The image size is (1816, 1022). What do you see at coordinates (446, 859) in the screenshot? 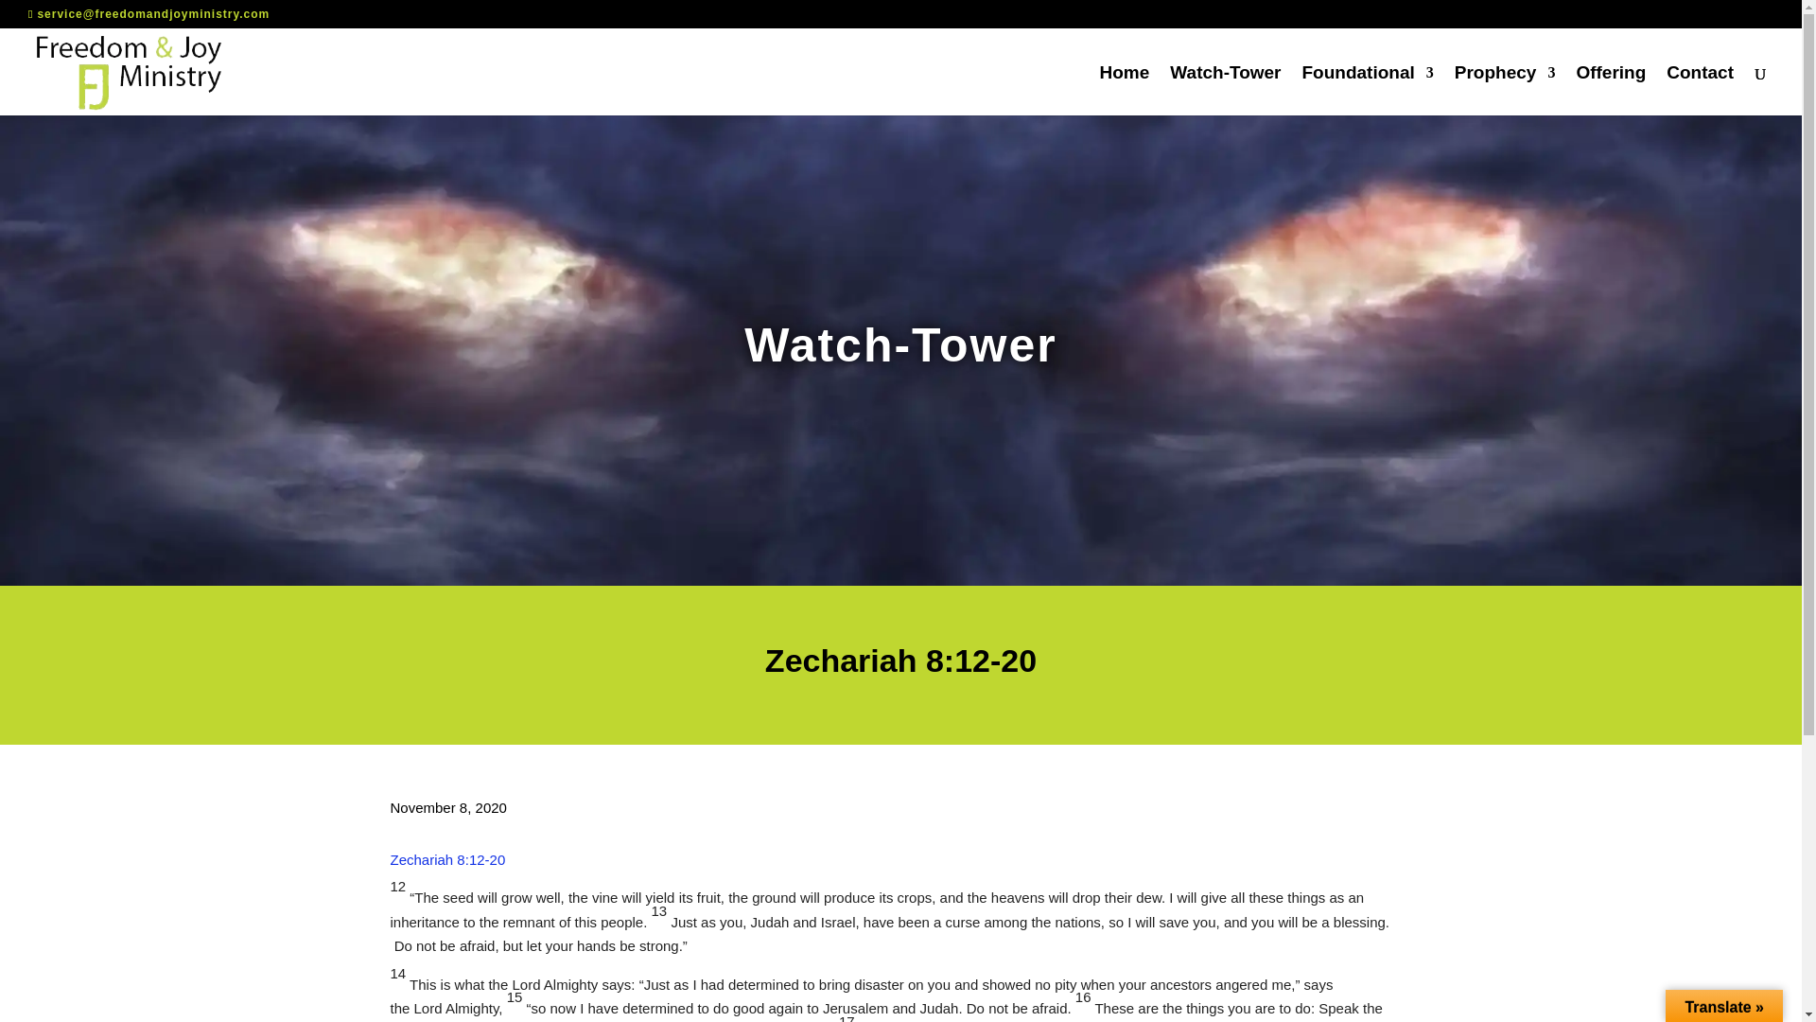
I see `Zechariah 8:12-20` at bounding box center [446, 859].